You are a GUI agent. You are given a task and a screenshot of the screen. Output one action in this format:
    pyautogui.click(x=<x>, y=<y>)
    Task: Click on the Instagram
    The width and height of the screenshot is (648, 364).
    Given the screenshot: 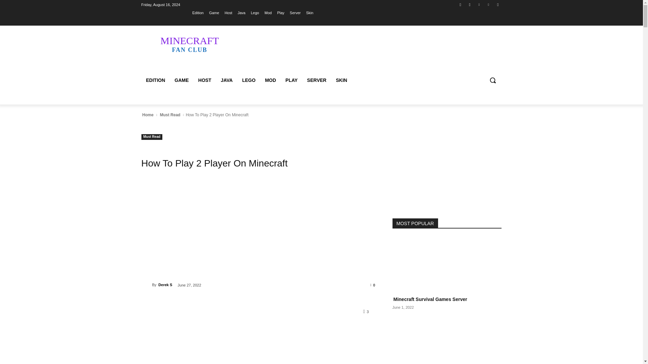 What is the action you would take?
    pyautogui.click(x=470, y=4)
    